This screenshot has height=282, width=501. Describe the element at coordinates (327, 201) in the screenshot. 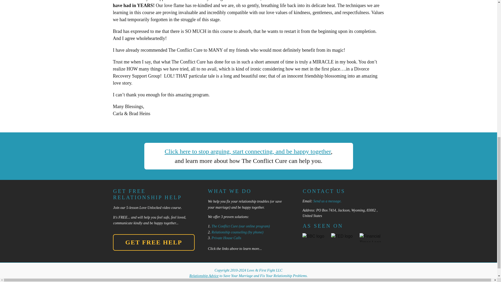

I see `Send us a message.` at that location.